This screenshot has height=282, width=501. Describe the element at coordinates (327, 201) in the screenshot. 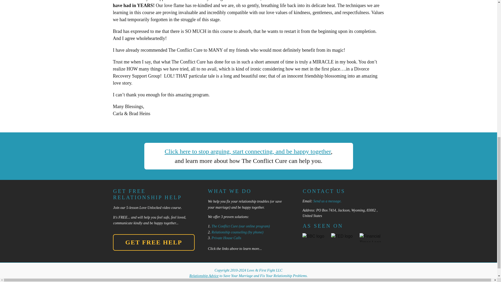

I see `Send us a message.` at that location.